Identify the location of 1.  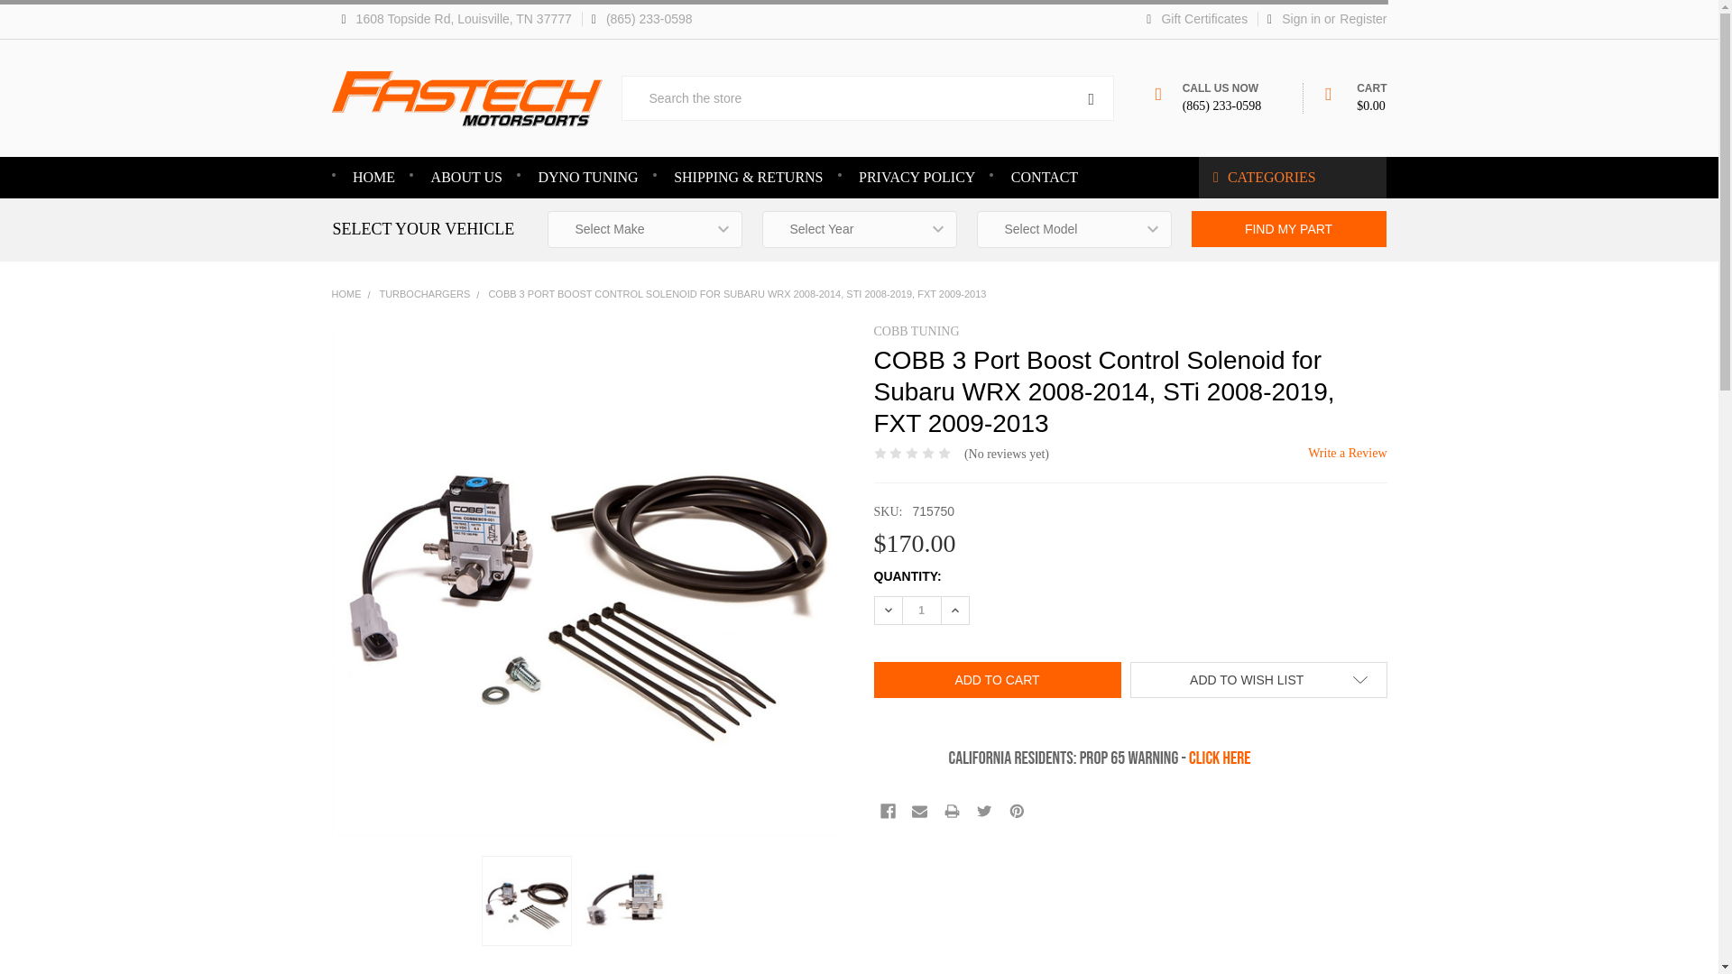
(921, 610).